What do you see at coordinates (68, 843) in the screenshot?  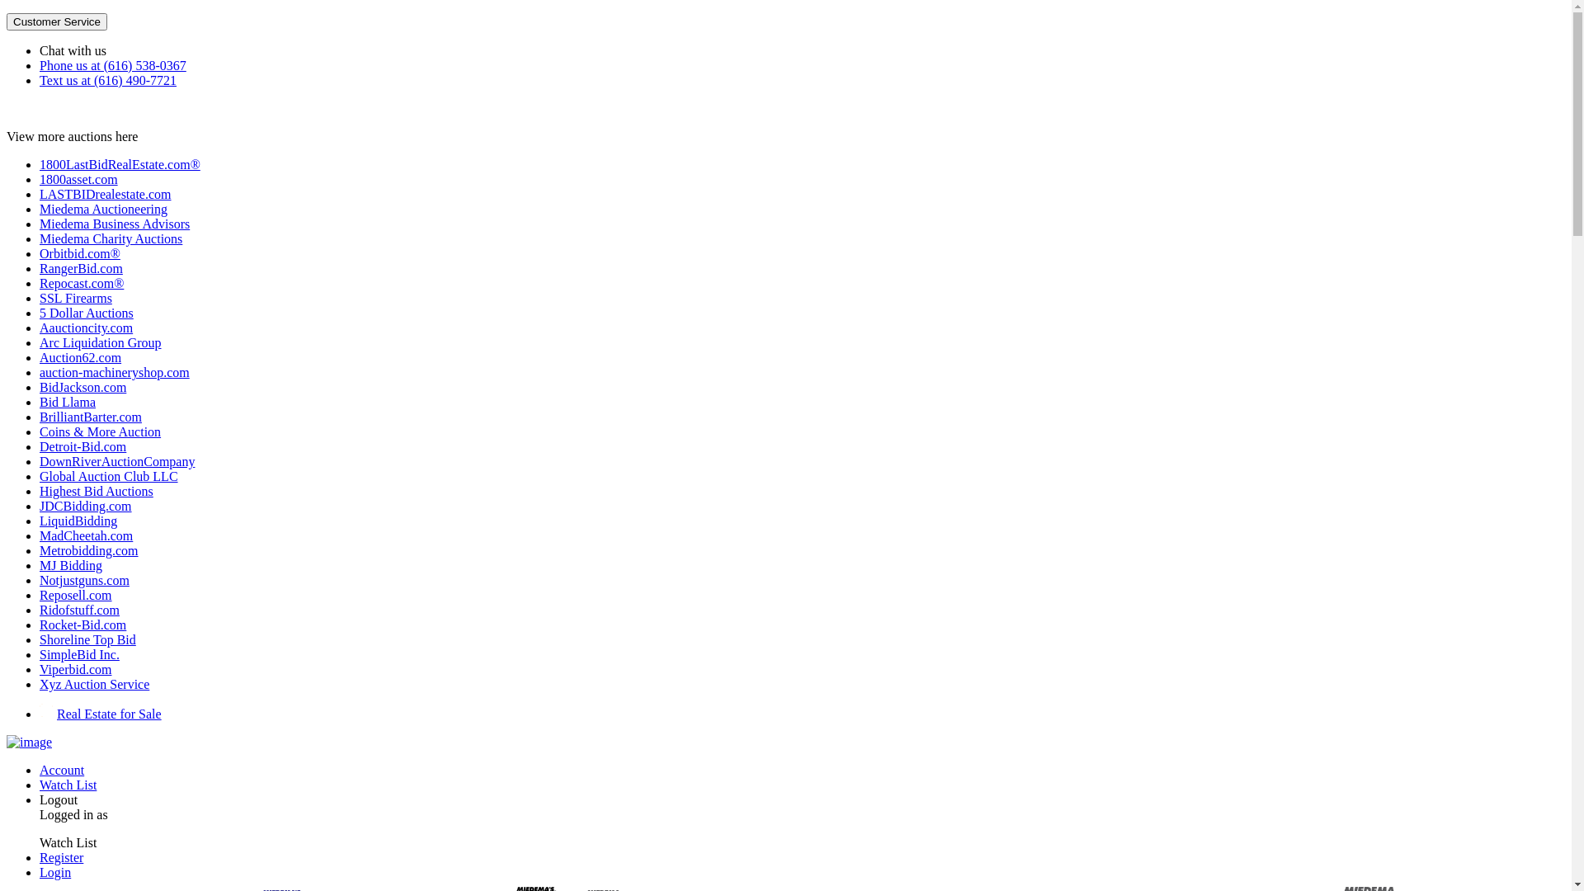 I see `Watch List` at bounding box center [68, 843].